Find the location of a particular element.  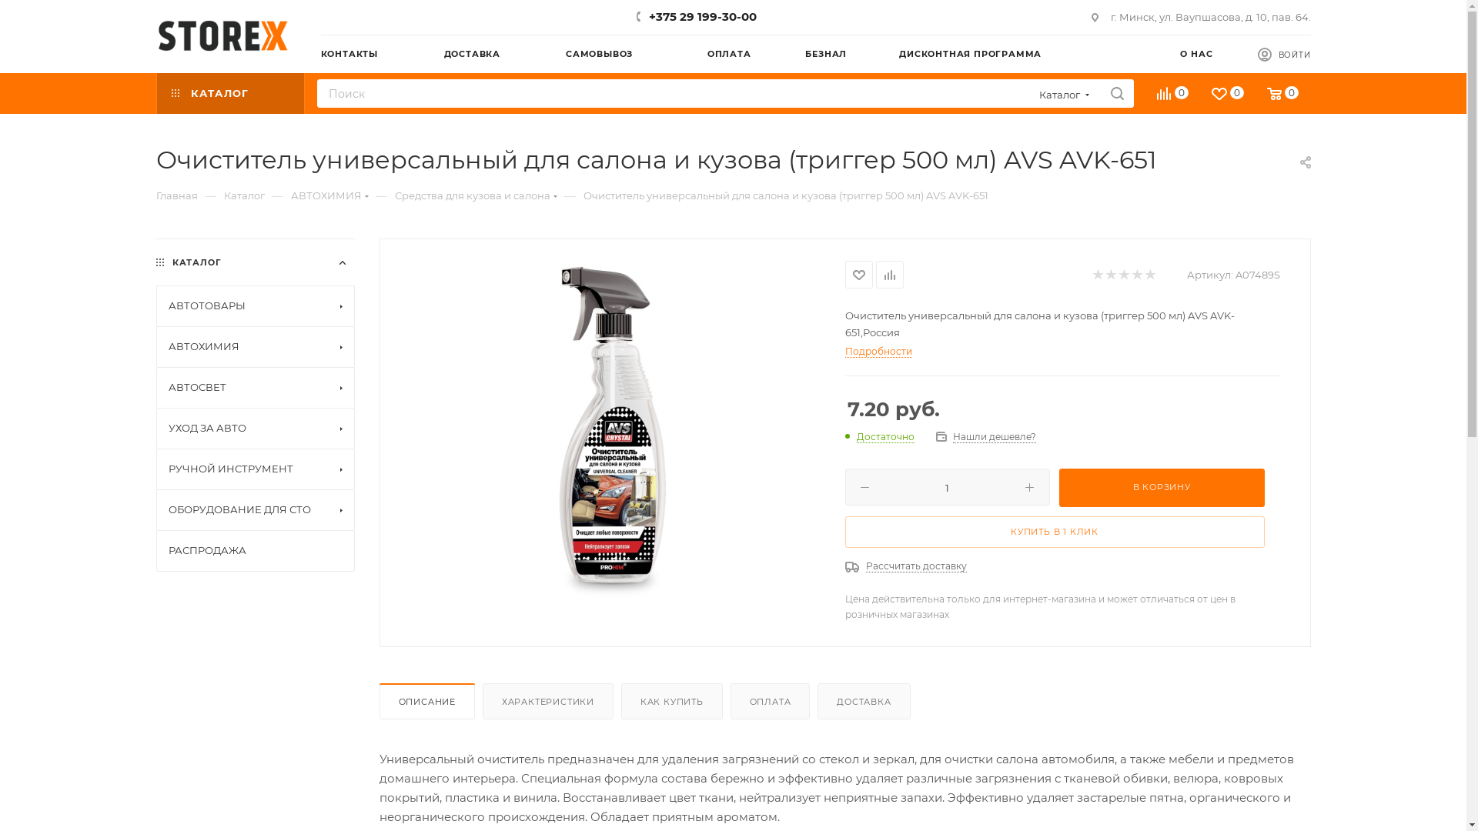

1 is located at coordinates (1096, 275).